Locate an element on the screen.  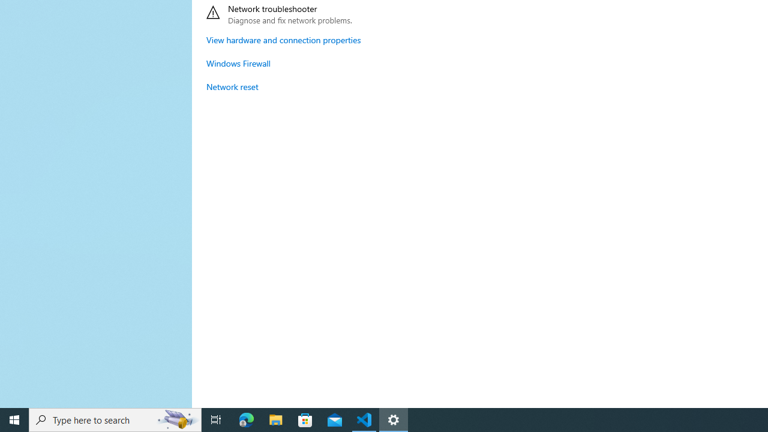
View hardware and connection properties is located at coordinates (283, 40).